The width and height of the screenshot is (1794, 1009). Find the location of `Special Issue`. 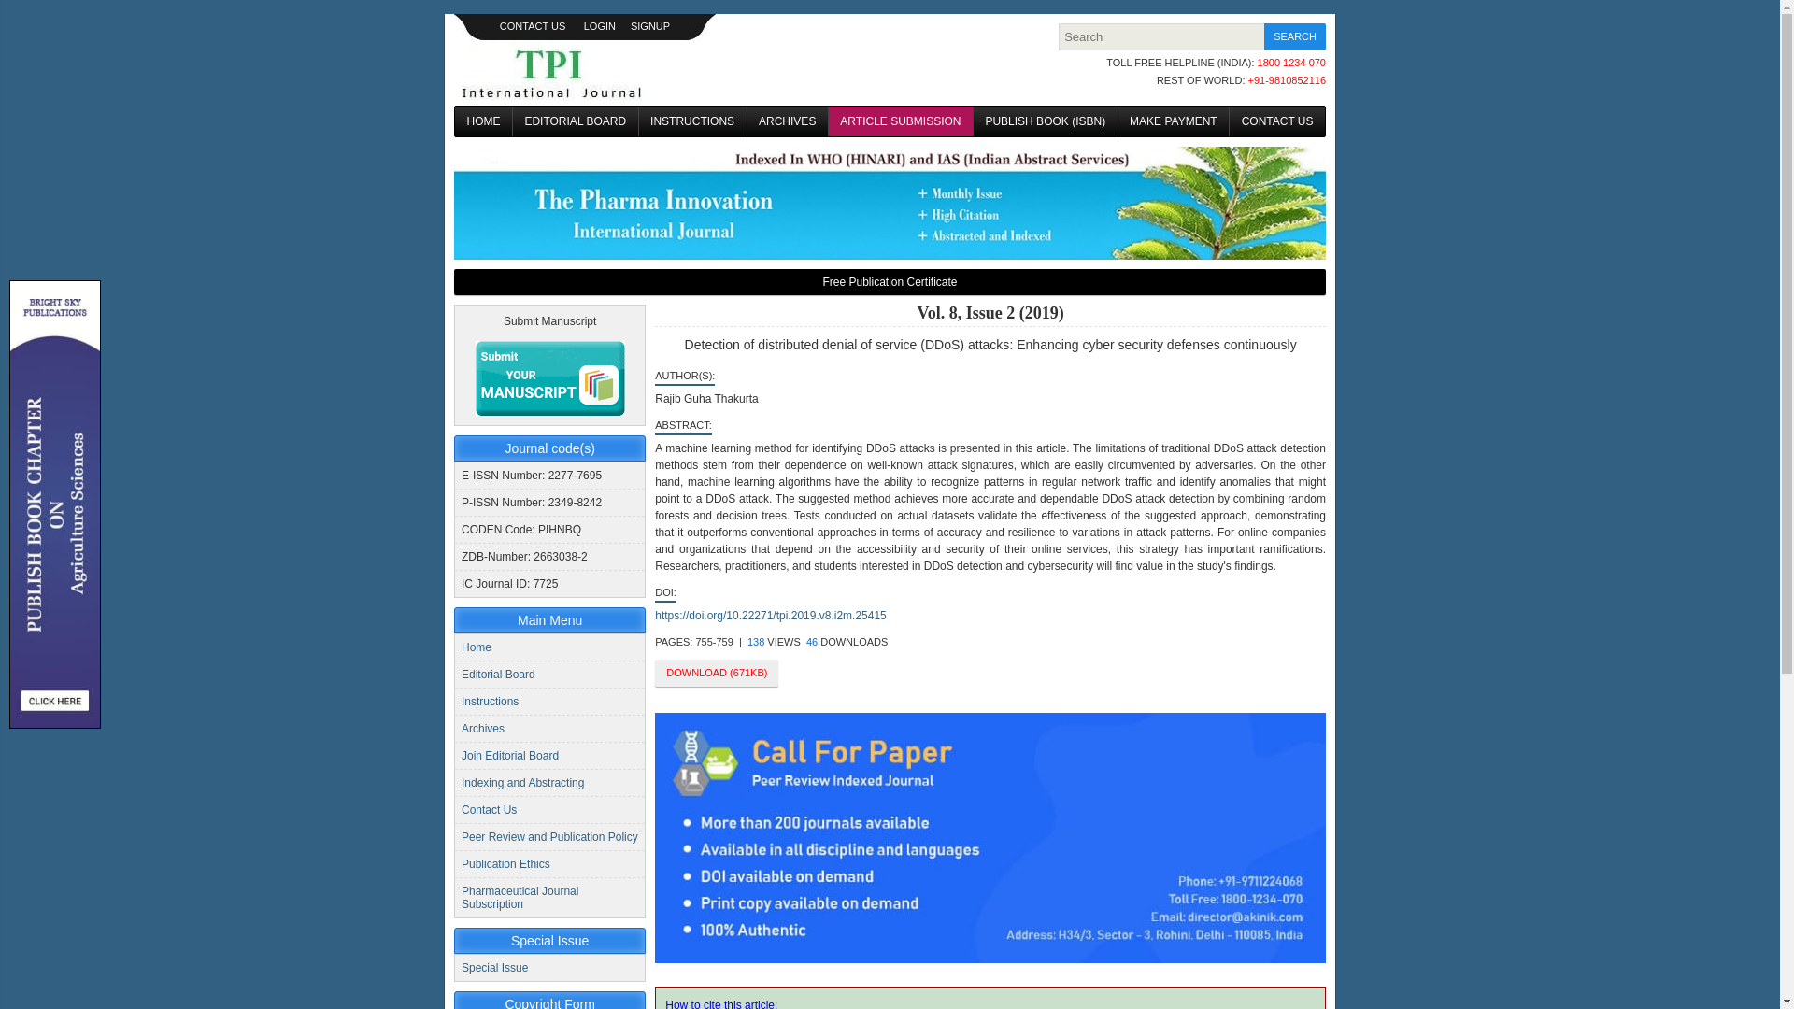

Special Issue is located at coordinates (493, 968).